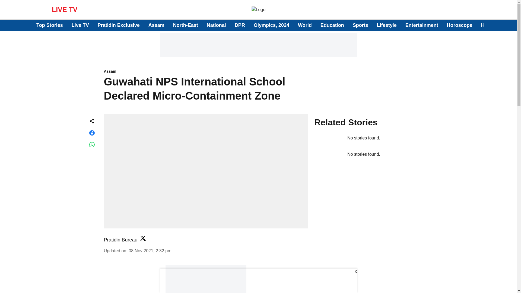 This screenshot has height=293, width=521. I want to click on World, so click(305, 25).